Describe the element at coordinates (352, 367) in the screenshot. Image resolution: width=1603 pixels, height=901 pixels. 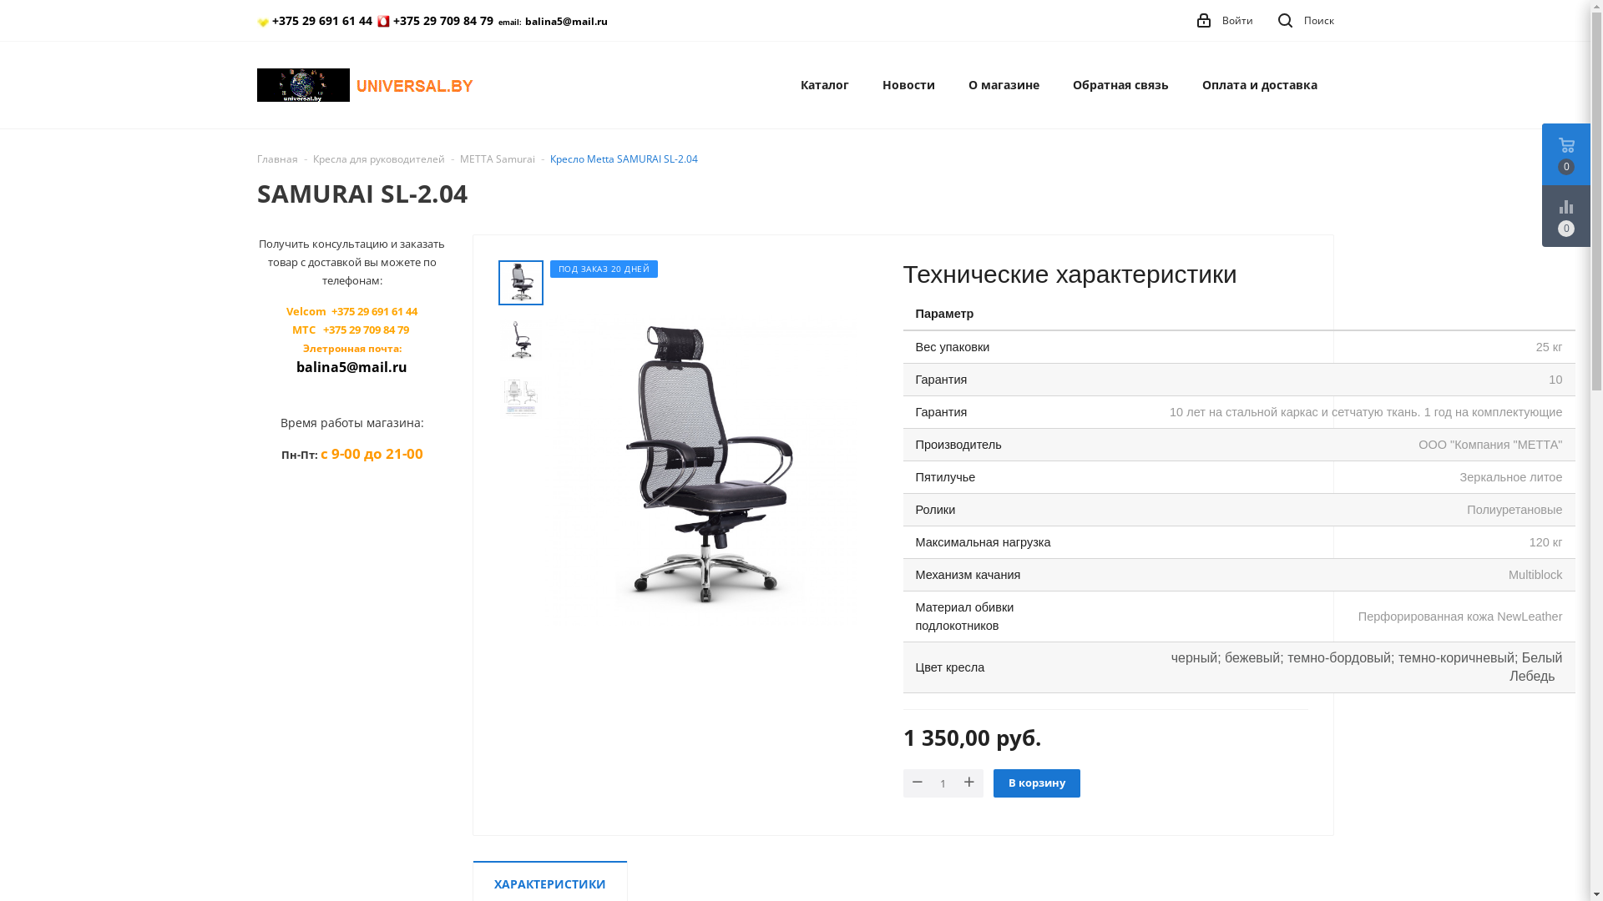
I see `balina5@mail.ru` at that location.